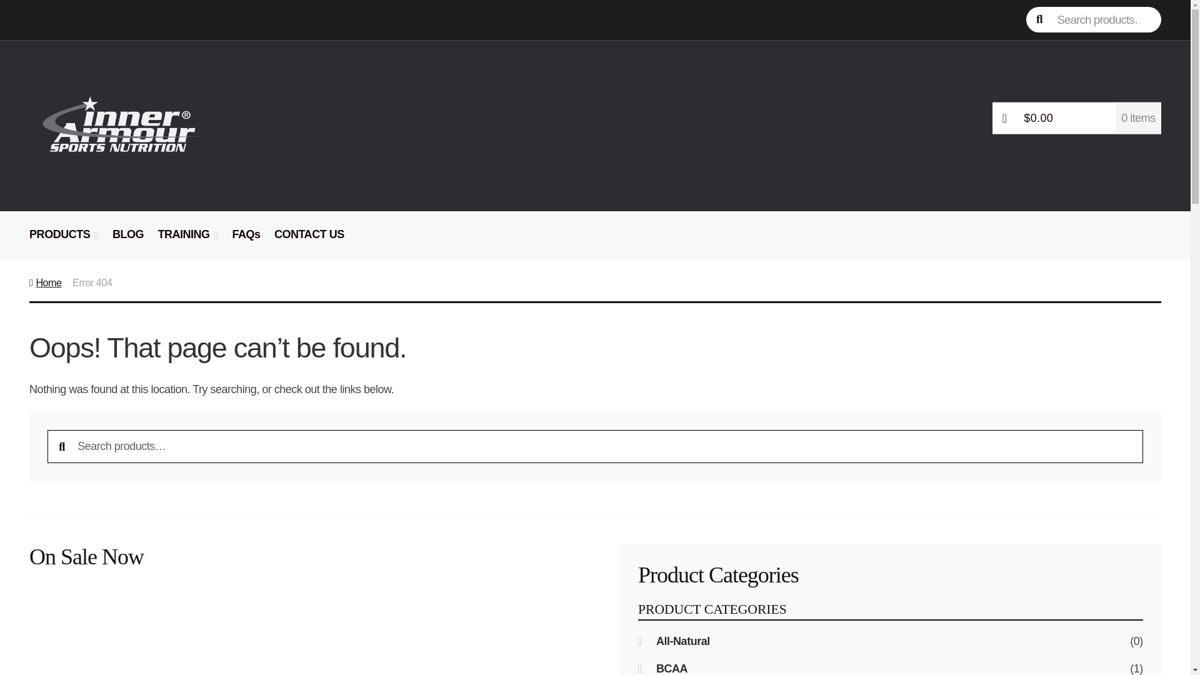 The width and height of the screenshot is (1200, 675). What do you see at coordinates (187, 241) in the screenshot?
I see `TRAINING` at bounding box center [187, 241].